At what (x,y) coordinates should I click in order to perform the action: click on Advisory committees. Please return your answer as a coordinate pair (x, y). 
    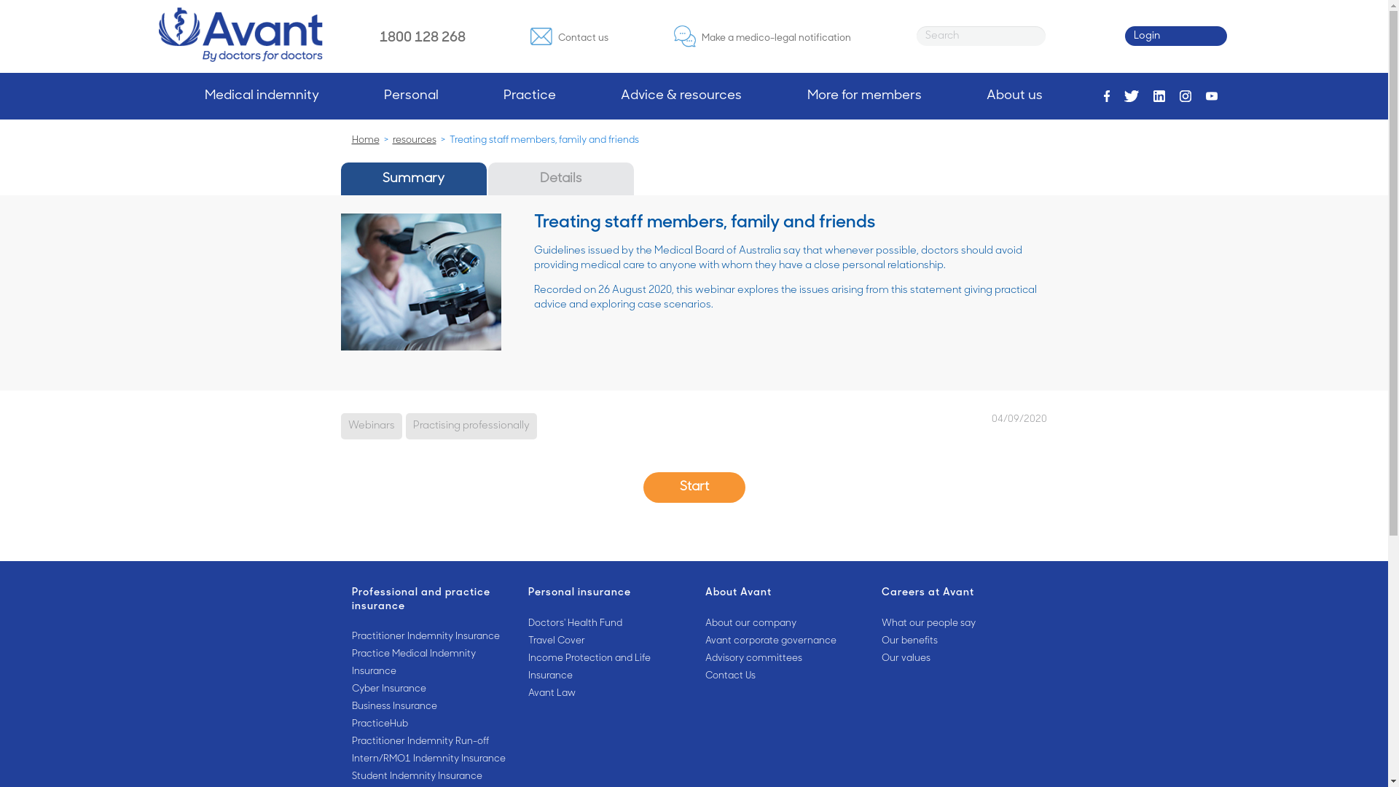
    Looking at the image, I should click on (783, 659).